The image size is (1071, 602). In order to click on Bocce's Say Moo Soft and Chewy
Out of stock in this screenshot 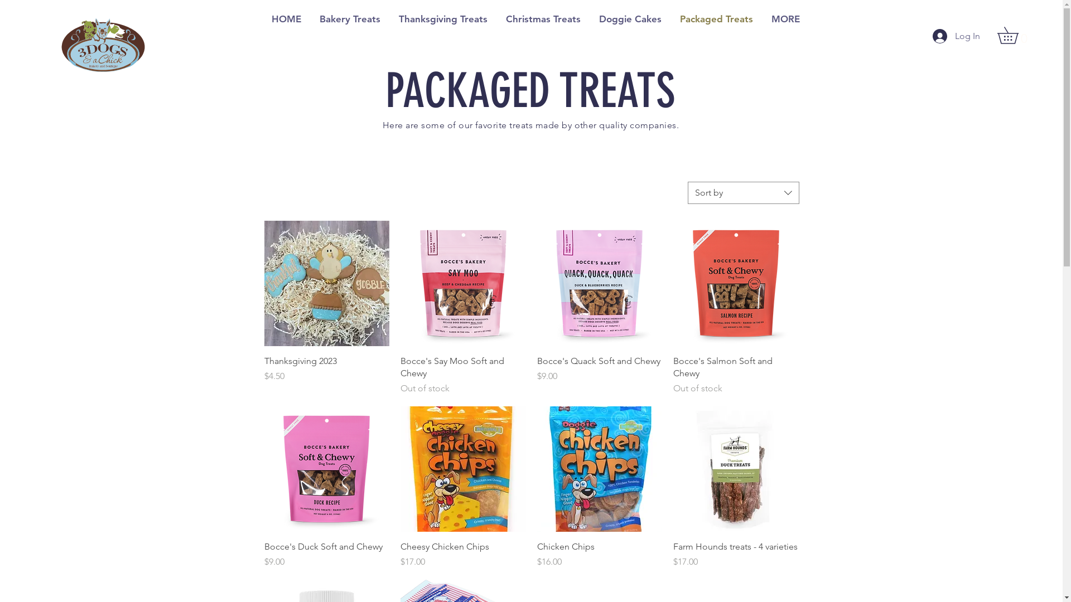, I will do `click(463, 375)`.